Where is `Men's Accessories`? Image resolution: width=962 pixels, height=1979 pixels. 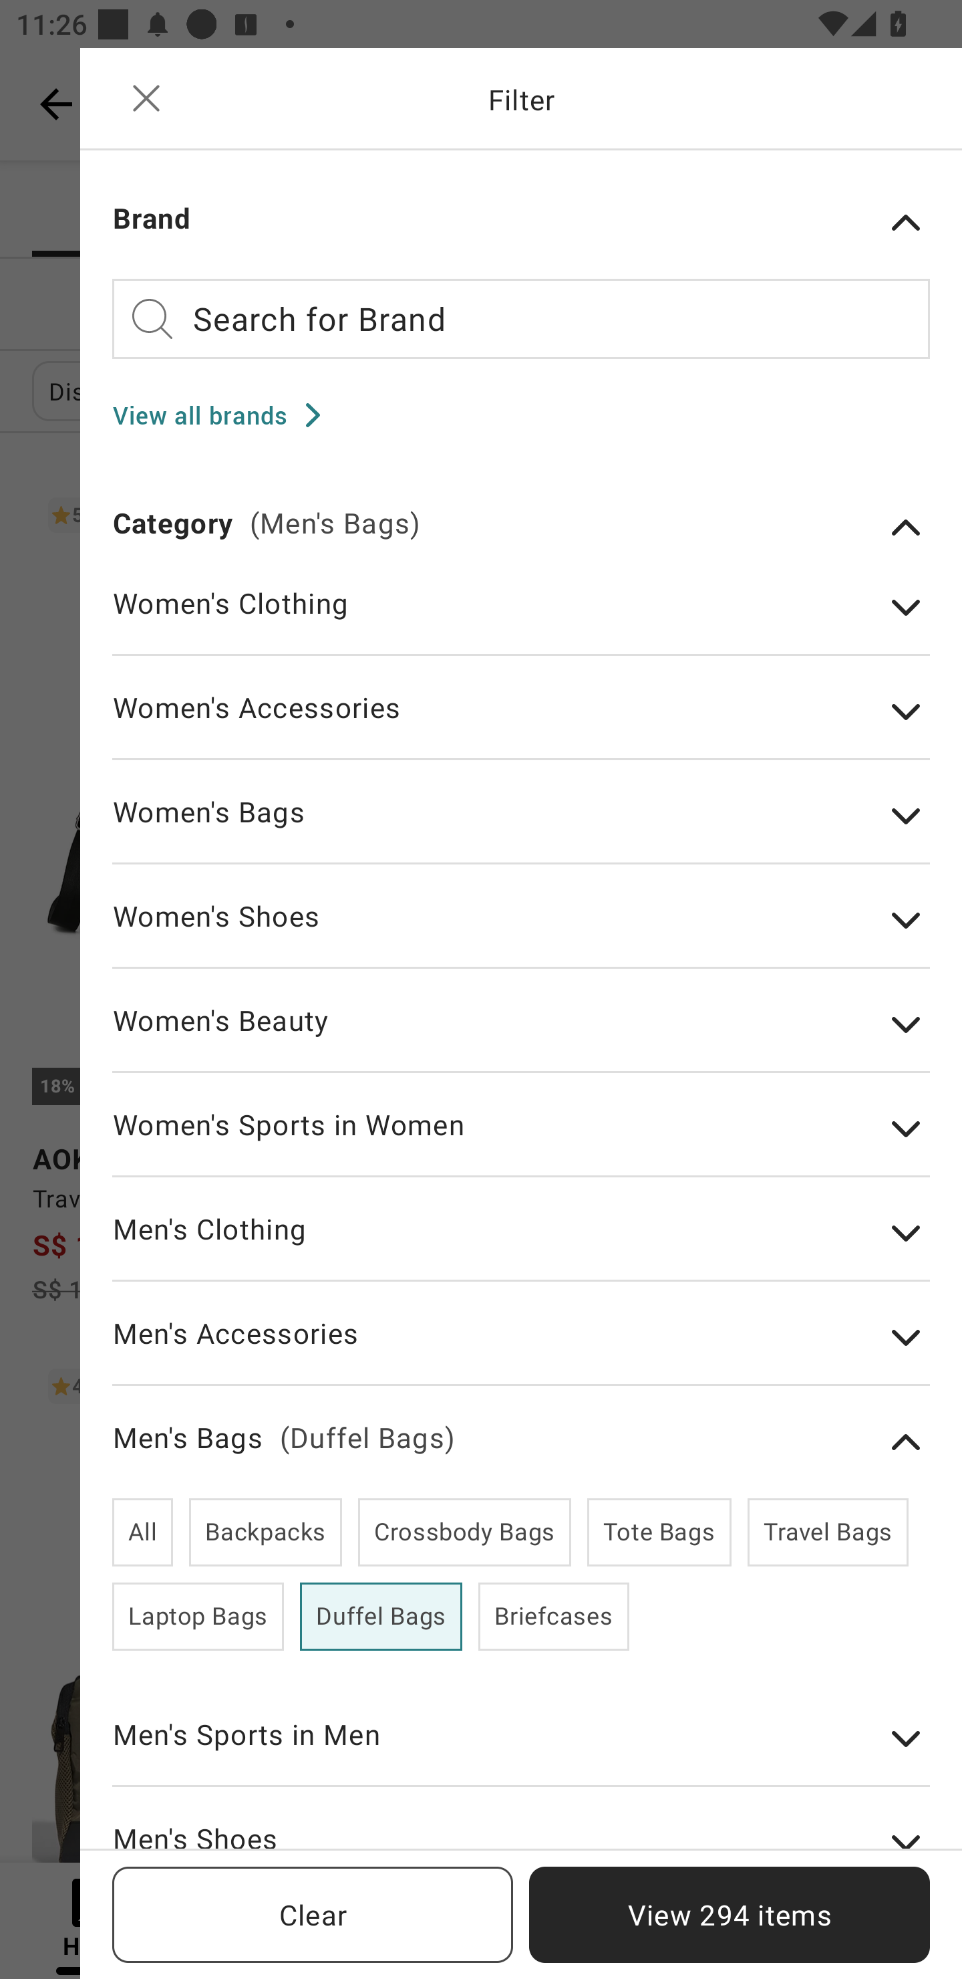
Men's Accessories is located at coordinates (521, 1349).